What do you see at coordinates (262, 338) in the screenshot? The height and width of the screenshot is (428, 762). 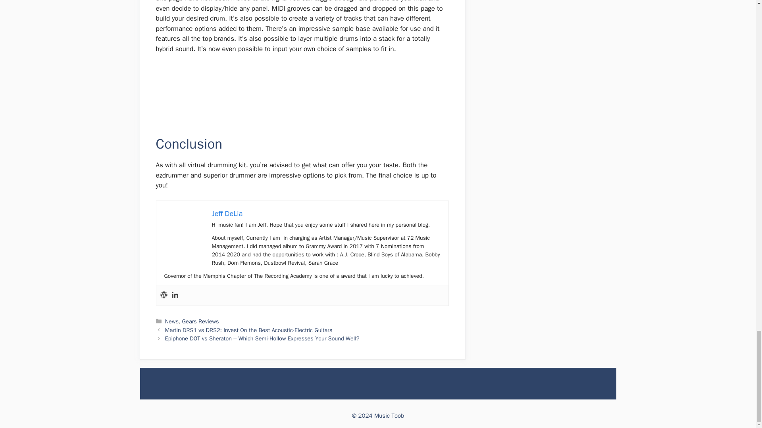 I see `Next` at bounding box center [262, 338].